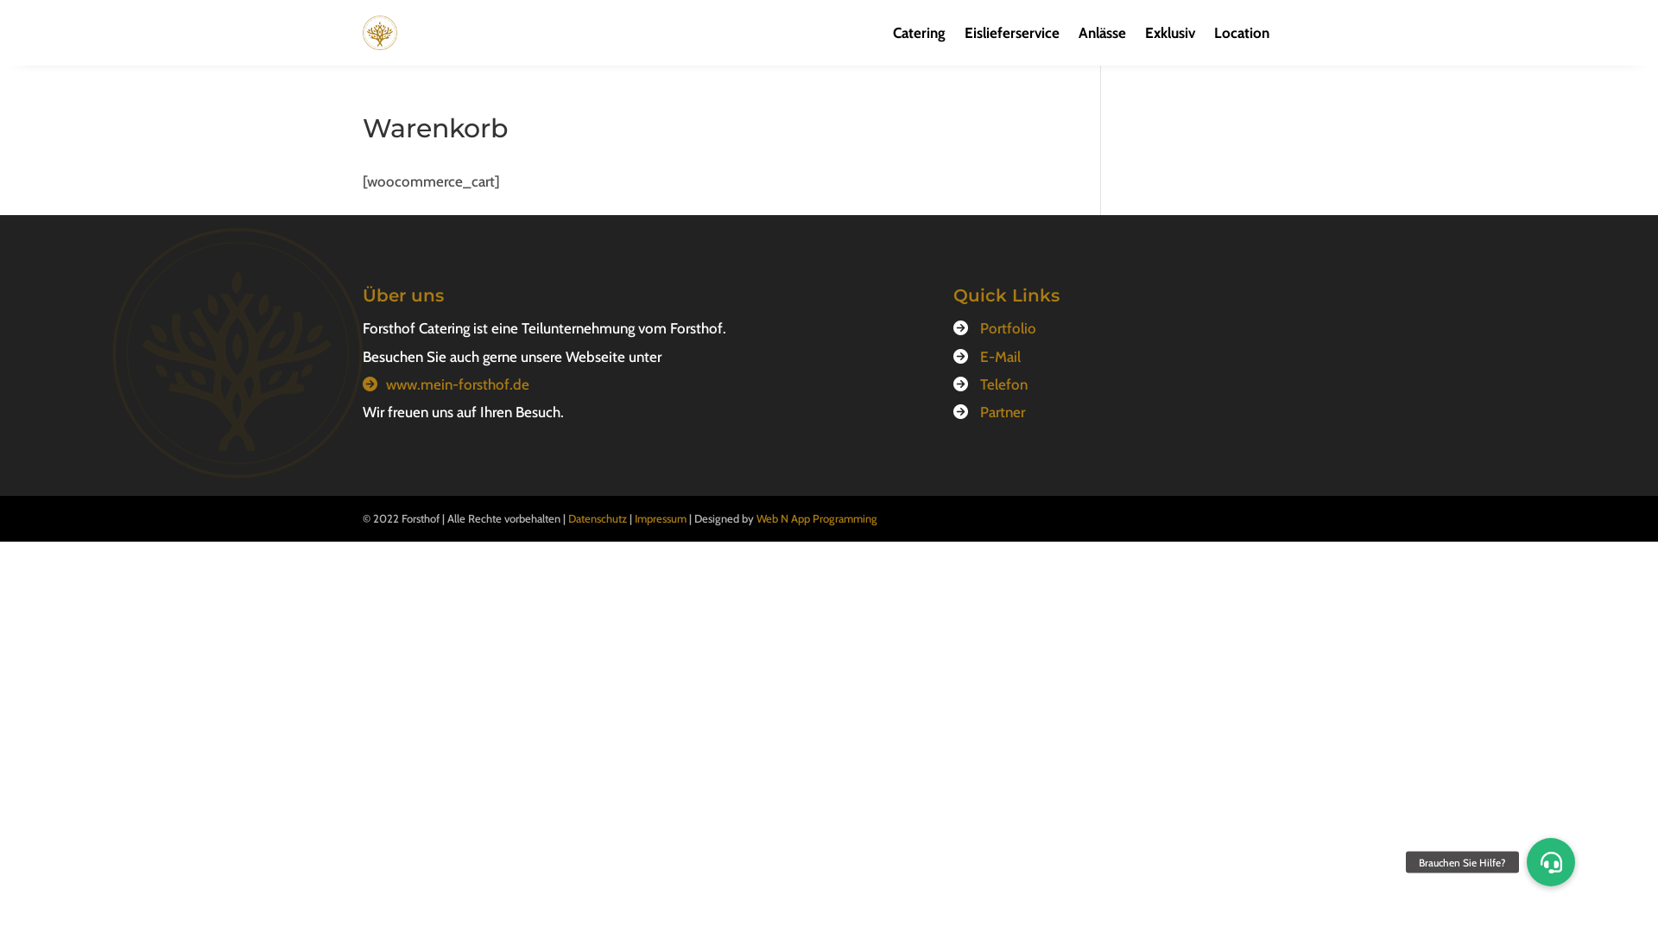 This screenshot has width=1658, height=933. What do you see at coordinates (661, 518) in the screenshot?
I see `Impressum` at bounding box center [661, 518].